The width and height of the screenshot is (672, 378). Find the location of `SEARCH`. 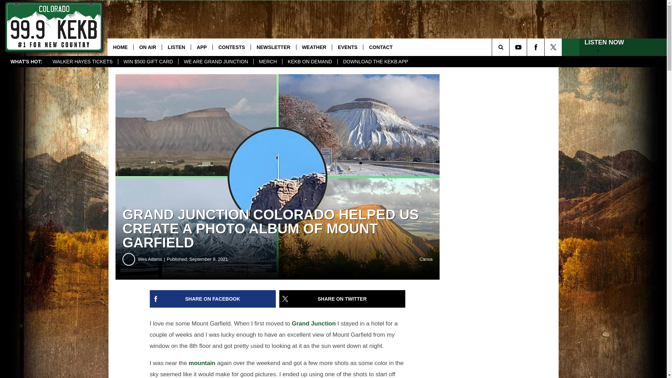

SEARCH is located at coordinates (510, 47).